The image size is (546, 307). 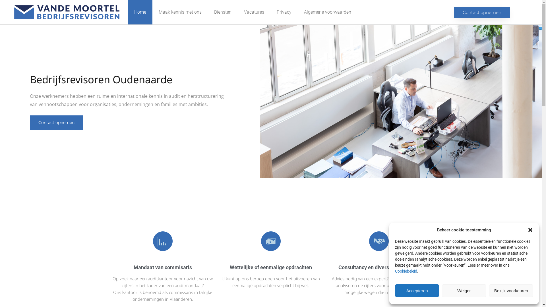 What do you see at coordinates (271, 267) in the screenshot?
I see `Wettelijke of eenmalige opdrachten` at bounding box center [271, 267].